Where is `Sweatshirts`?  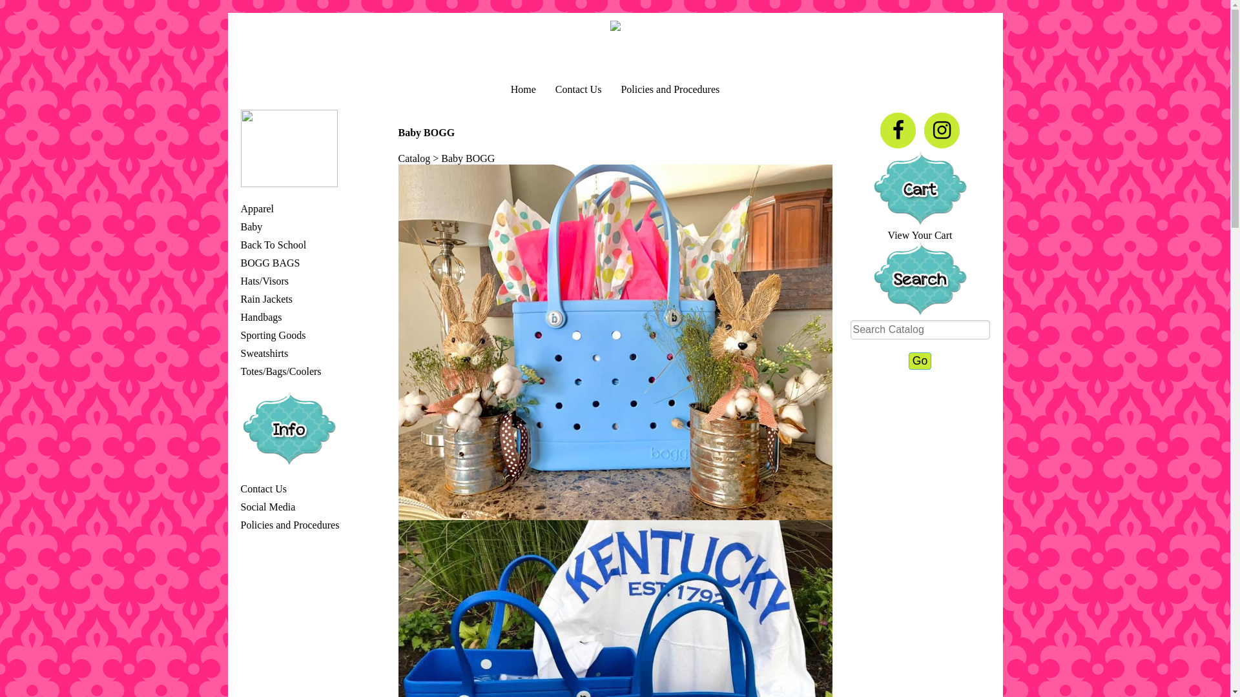 Sweatshirts is located at coordinates (264, 354).